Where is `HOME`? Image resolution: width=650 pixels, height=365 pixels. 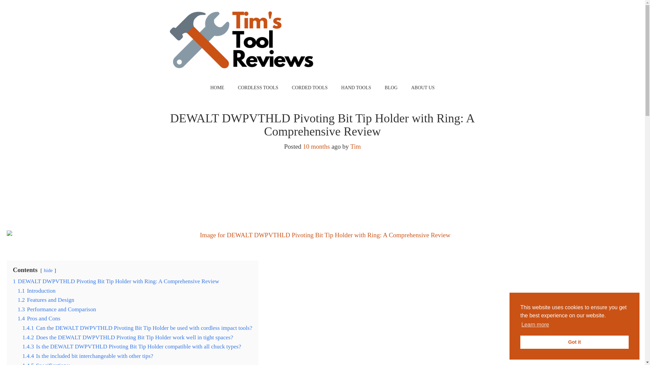
HOME is located at coordinates (217, 88).